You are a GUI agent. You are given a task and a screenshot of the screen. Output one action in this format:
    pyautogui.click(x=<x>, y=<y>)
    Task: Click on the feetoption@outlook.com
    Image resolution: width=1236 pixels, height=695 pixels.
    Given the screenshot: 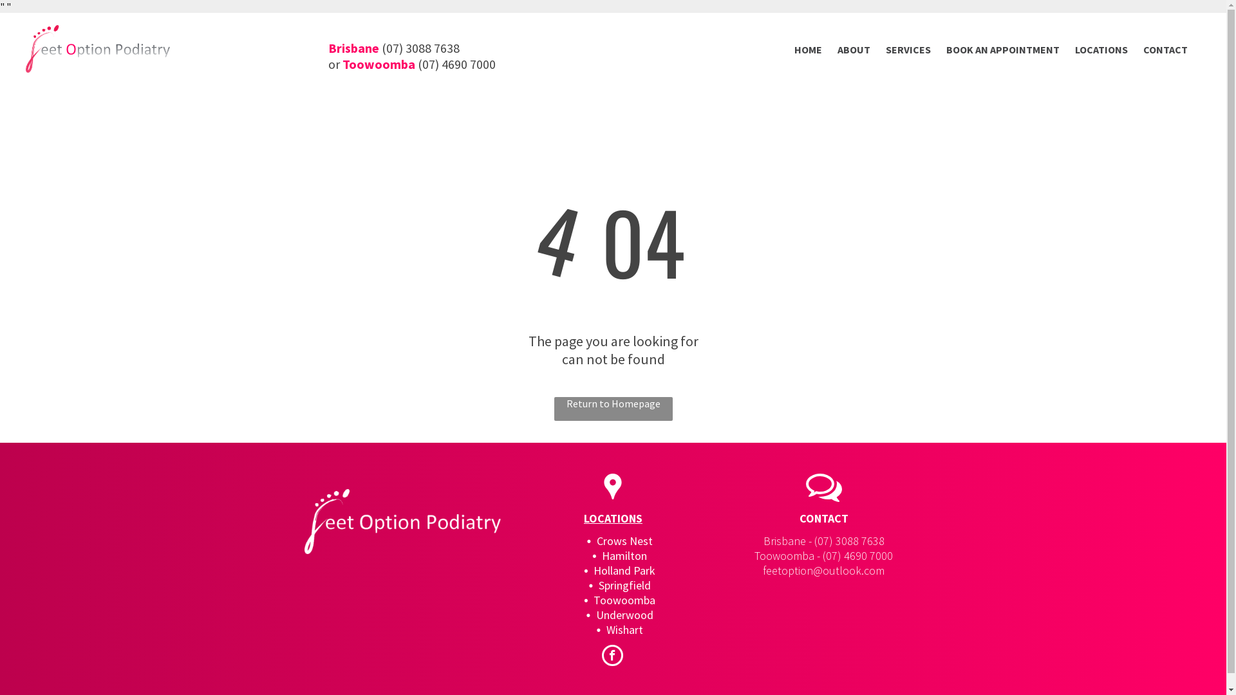 What is the action you would take?
    pyautogui.click(x=824, y=570)
    